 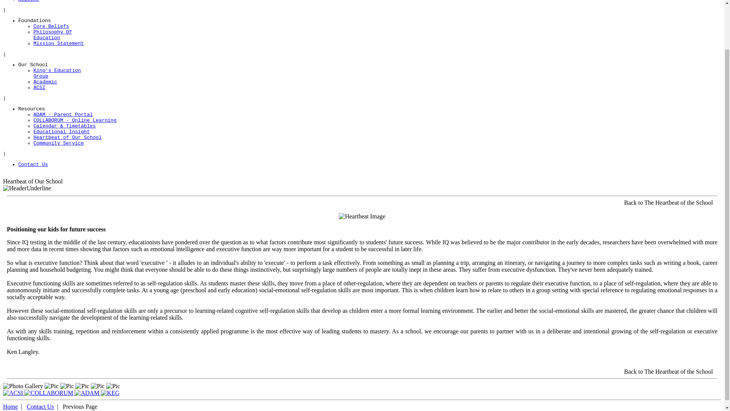 What do you see at coordinates (40, 88) in the screenshot?
I see `ACSI` at bounding box center [40, 88].